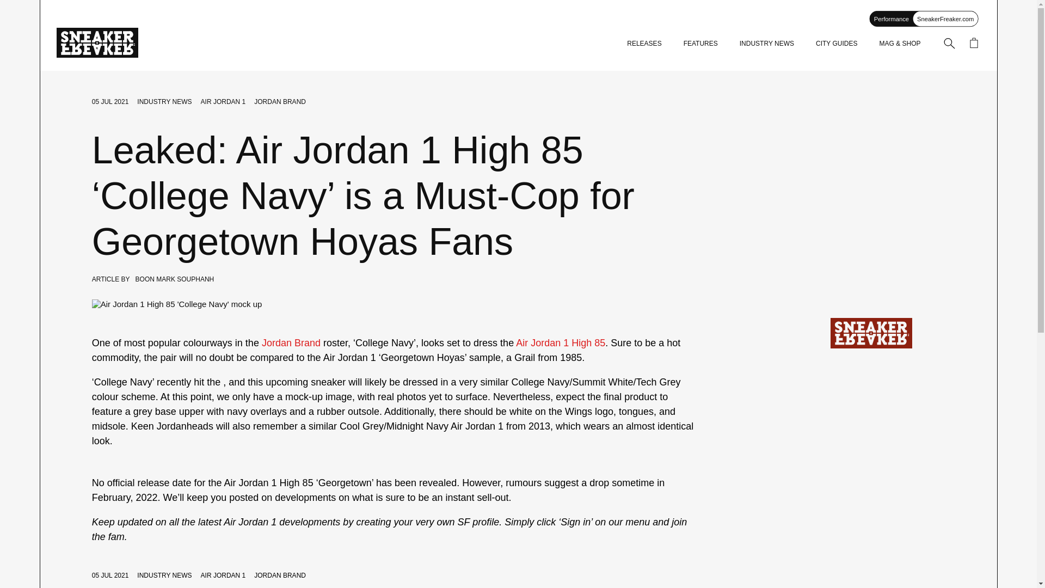  Describe the element at coordinates (223, 102) in the screenshot. I see `AIR JORDAN 1` at that location.